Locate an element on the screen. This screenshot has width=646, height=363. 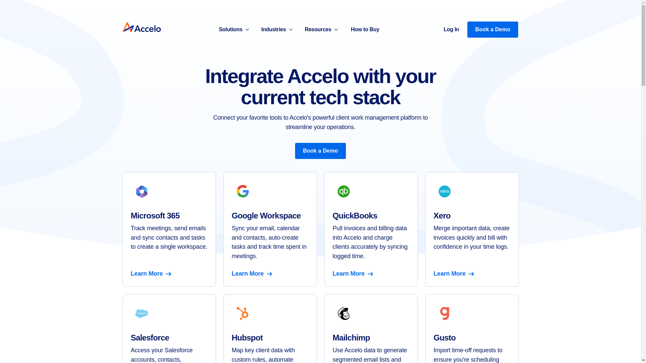
Book a Demo is located at coordinates (493, 30).